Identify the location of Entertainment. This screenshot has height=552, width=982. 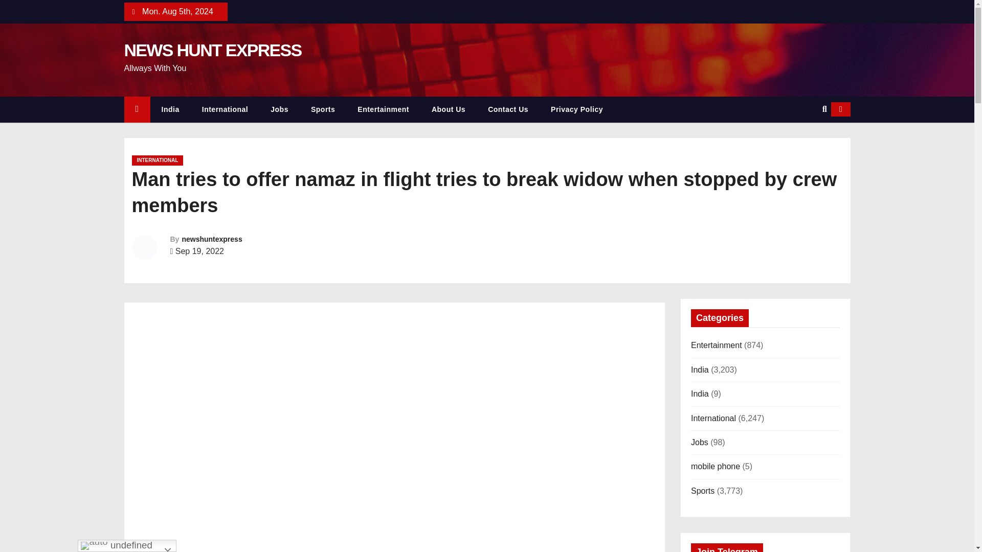
(383, 109).